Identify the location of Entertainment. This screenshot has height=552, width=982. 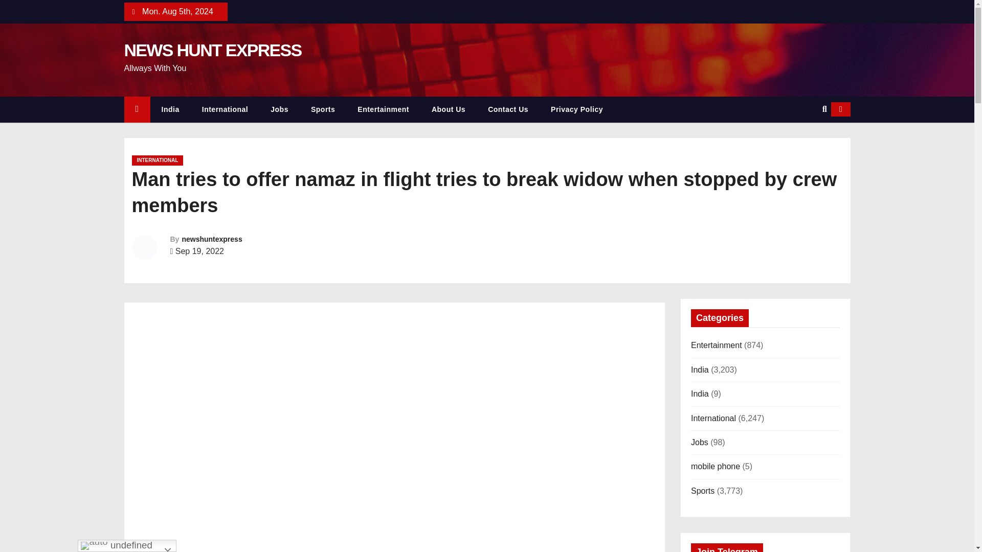
(383, 109).